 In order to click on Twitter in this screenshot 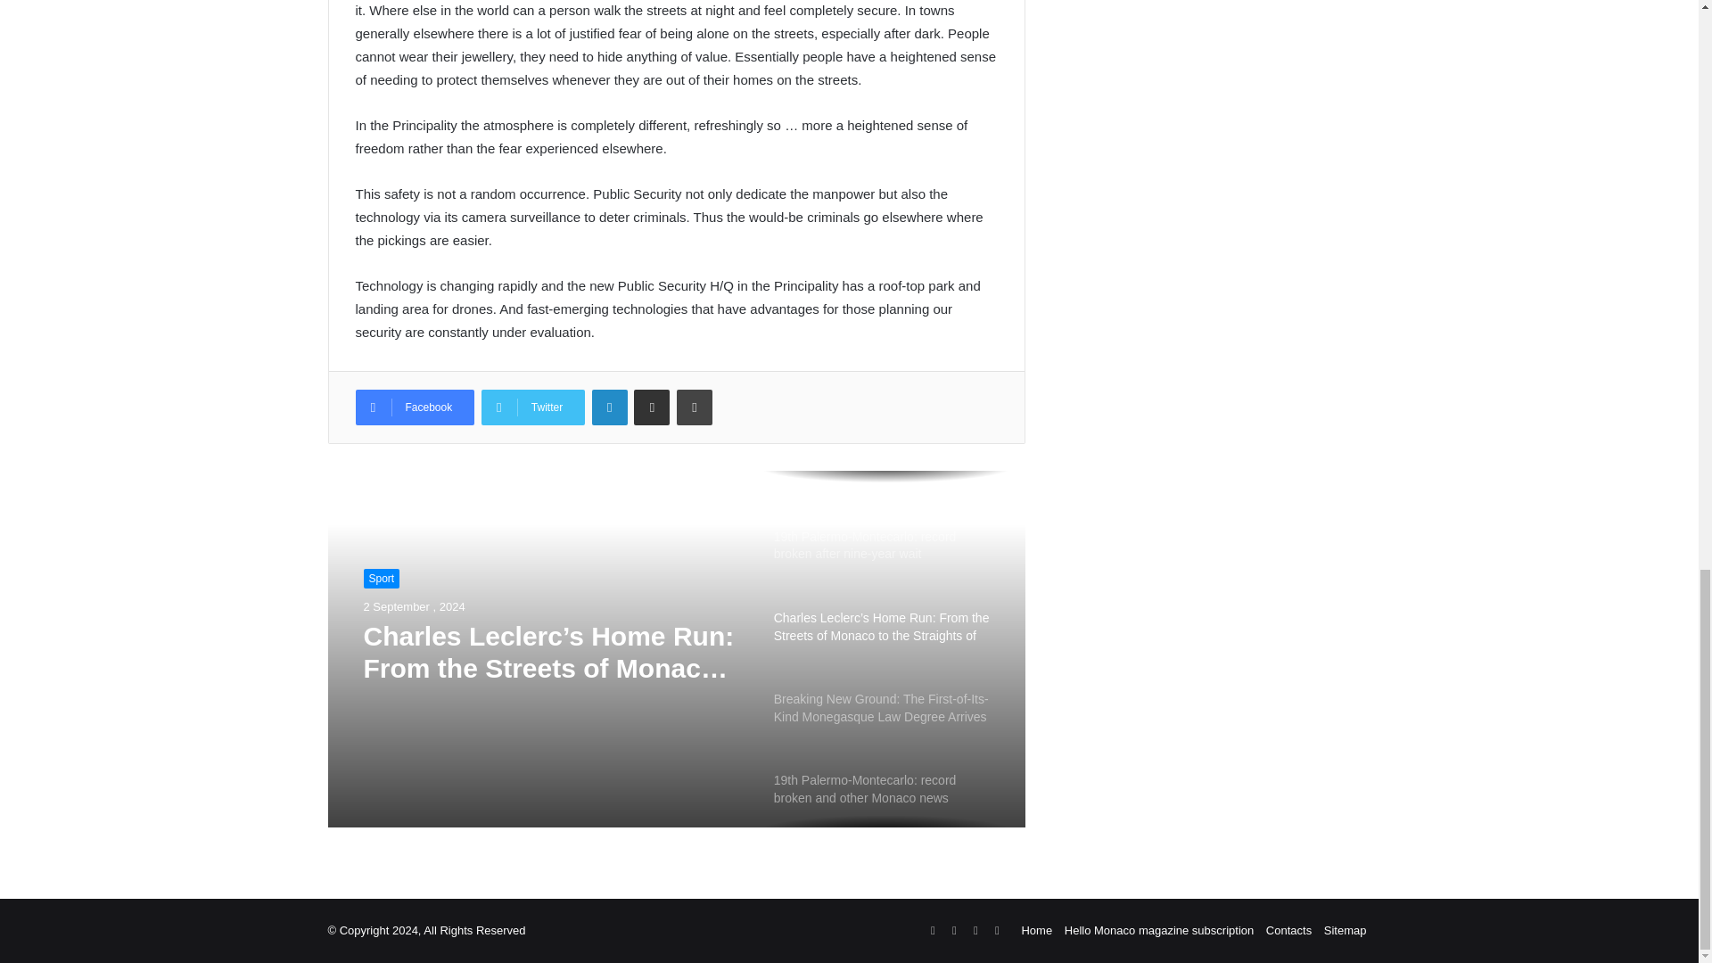, I will do `click(533, 407)`.